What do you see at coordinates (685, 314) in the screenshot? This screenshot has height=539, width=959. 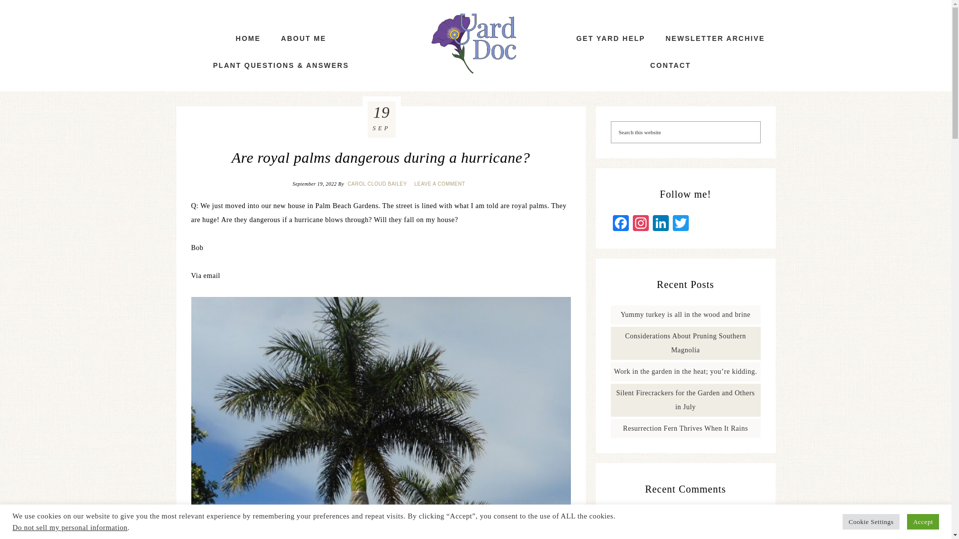 I see `Yummy turkey is all in the wood and brine` at bounding box center [685, 314].